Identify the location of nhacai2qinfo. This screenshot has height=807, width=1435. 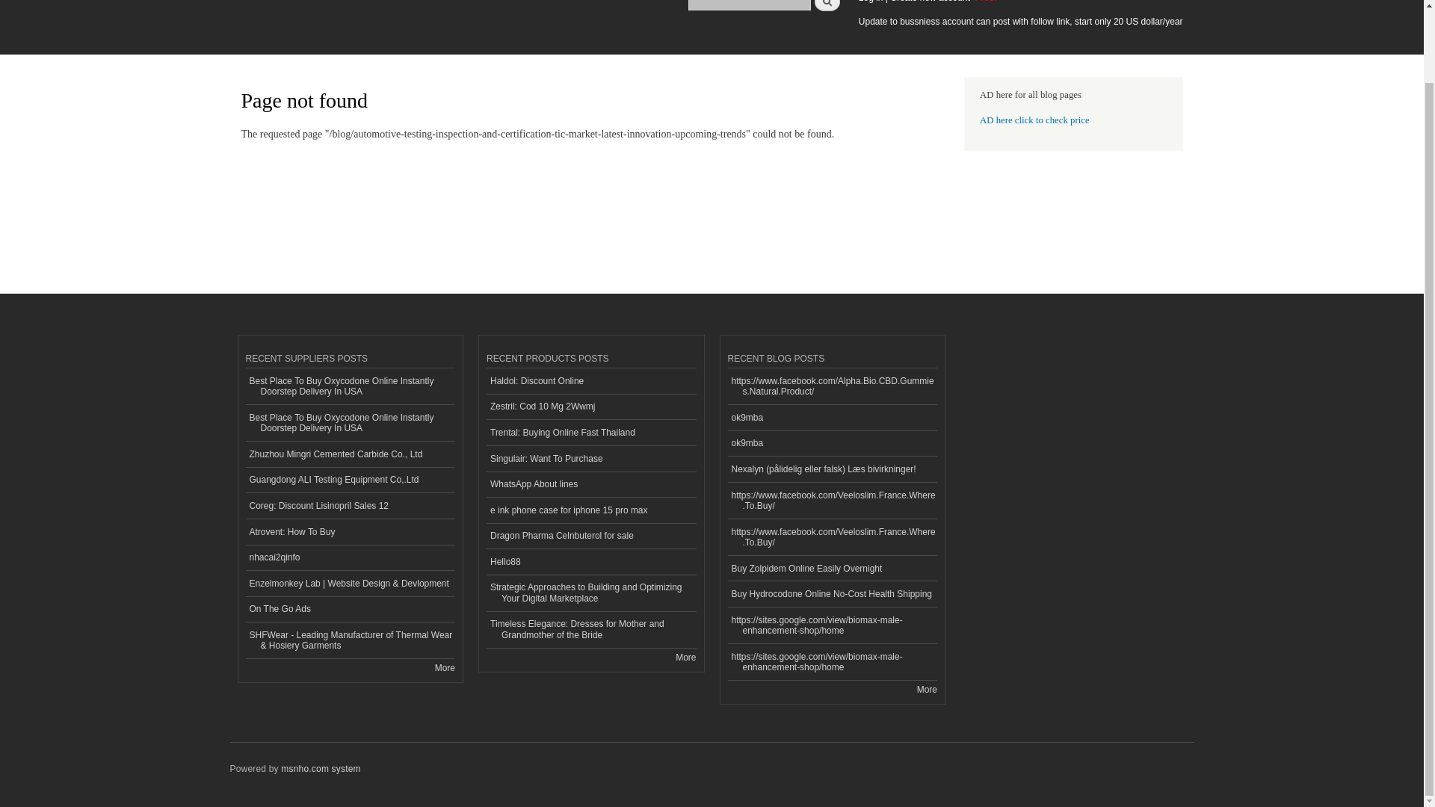
(350, 558).